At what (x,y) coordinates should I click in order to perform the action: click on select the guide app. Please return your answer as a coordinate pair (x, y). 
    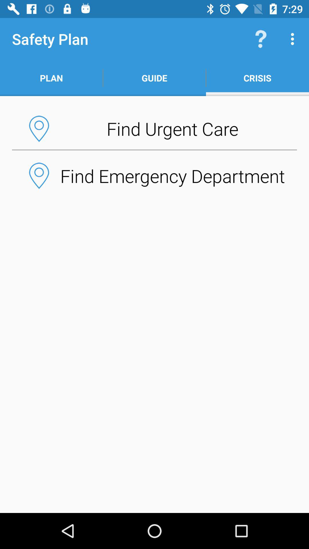
    Looking at the image, I should click on (154, 78).